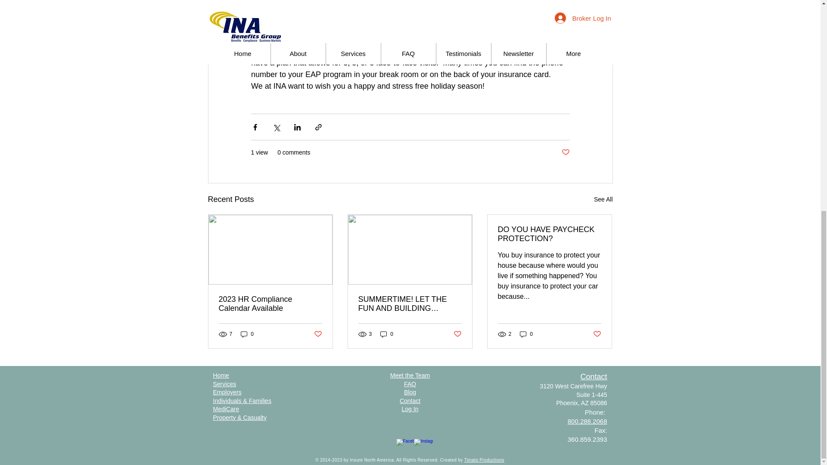 The image size is (827, 465). What do you see at coordinates (597, 334) in the screenshot?
I see `Post not marked as liked` at bounding box center [597, 334].